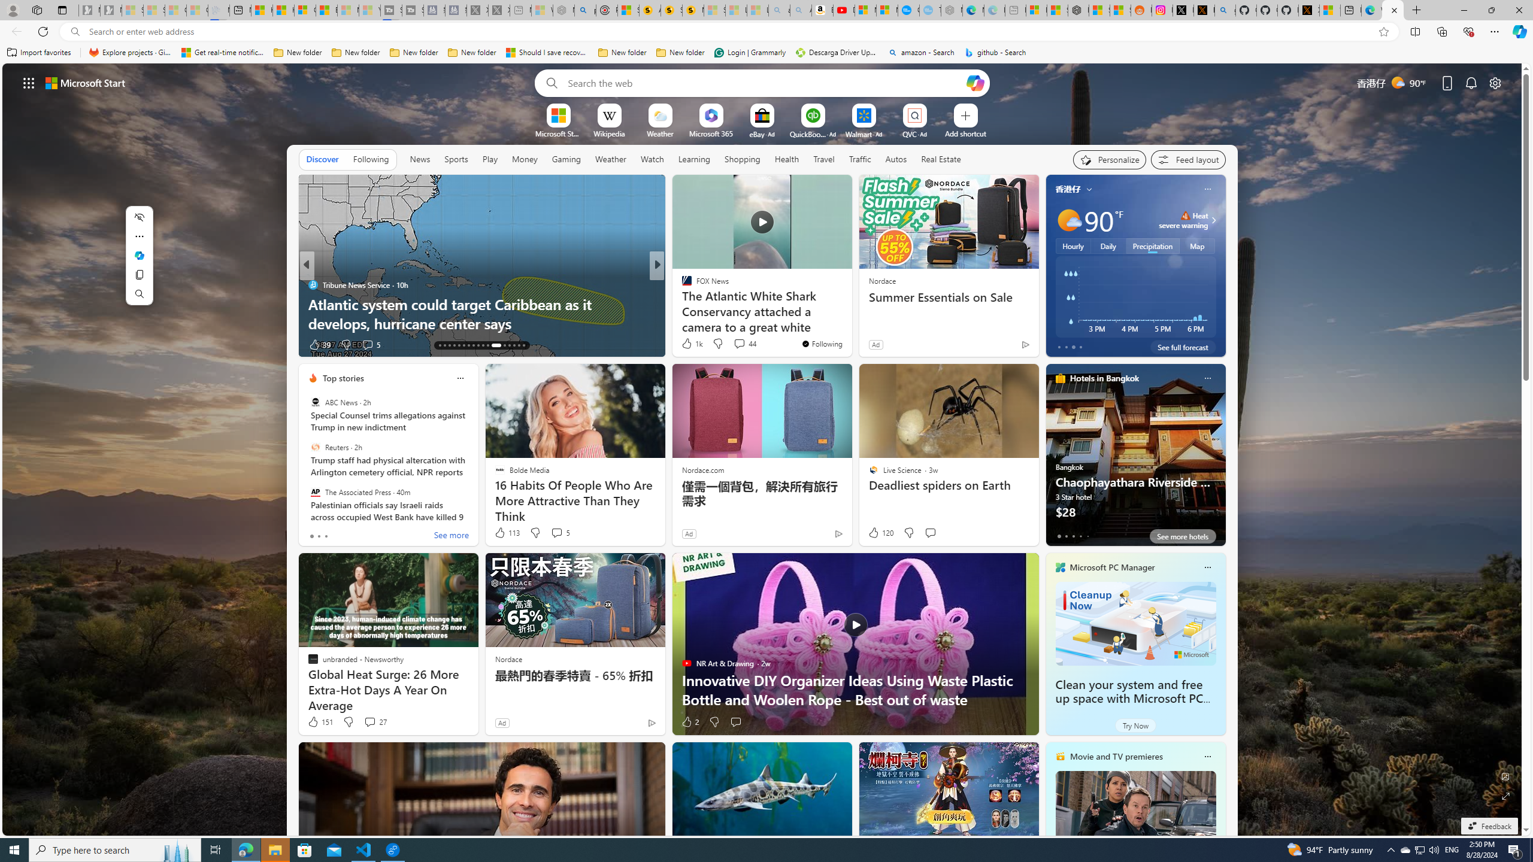  What do you see at coordinates (1506, 796) in the screenshot?
I see `Expand background` at bounding box center [1506, 796].